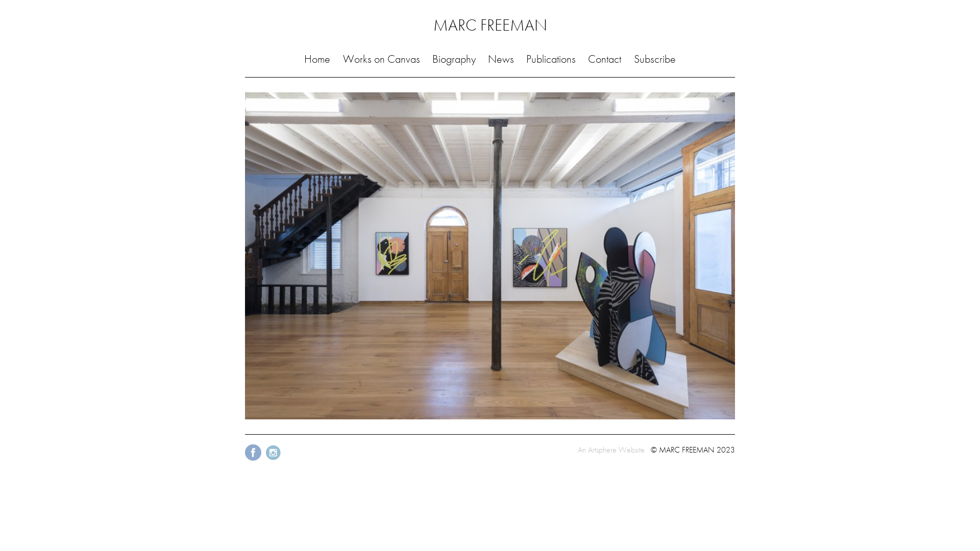  What do you see at coordinates (454, 59) in the screenshot?
I see `Biography` at bounding box center [454, 59].